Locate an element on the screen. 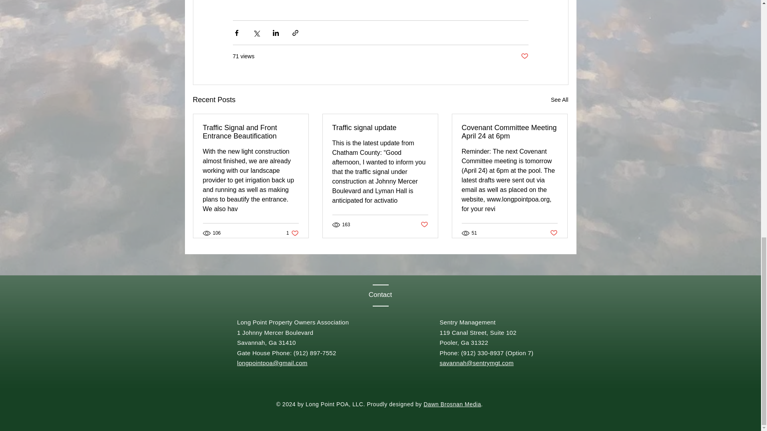  Traffic signal update is located at coordinates (292, 232).